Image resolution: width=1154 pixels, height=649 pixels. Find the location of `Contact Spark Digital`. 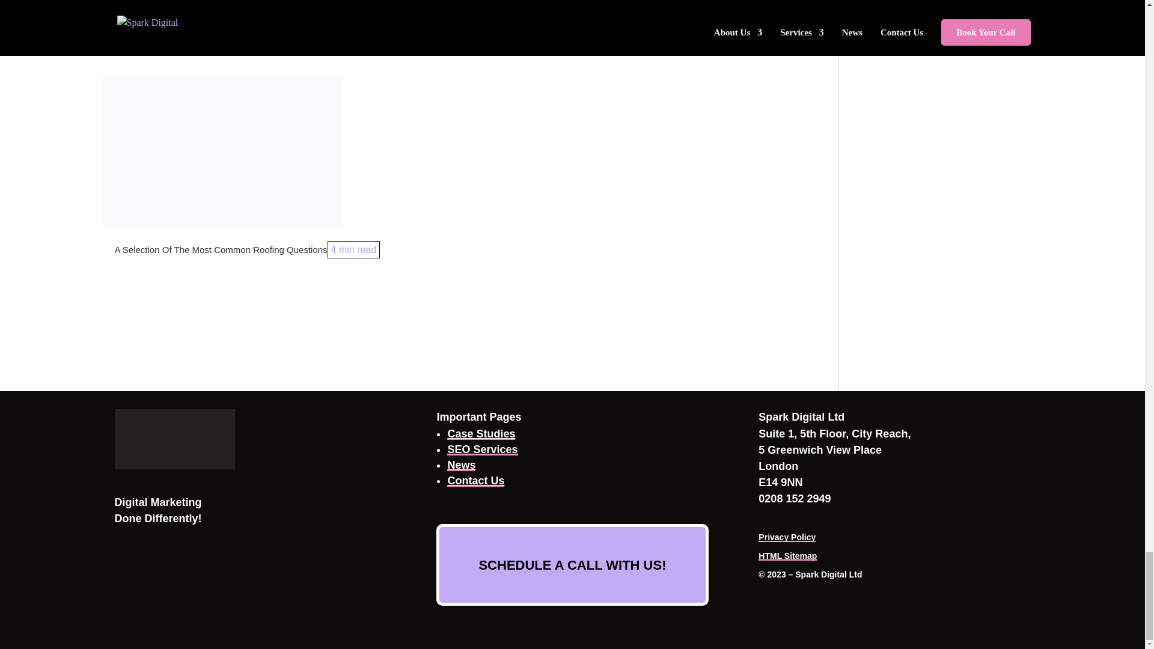

Contact Spark Digital is located at coordinates (476, 481).